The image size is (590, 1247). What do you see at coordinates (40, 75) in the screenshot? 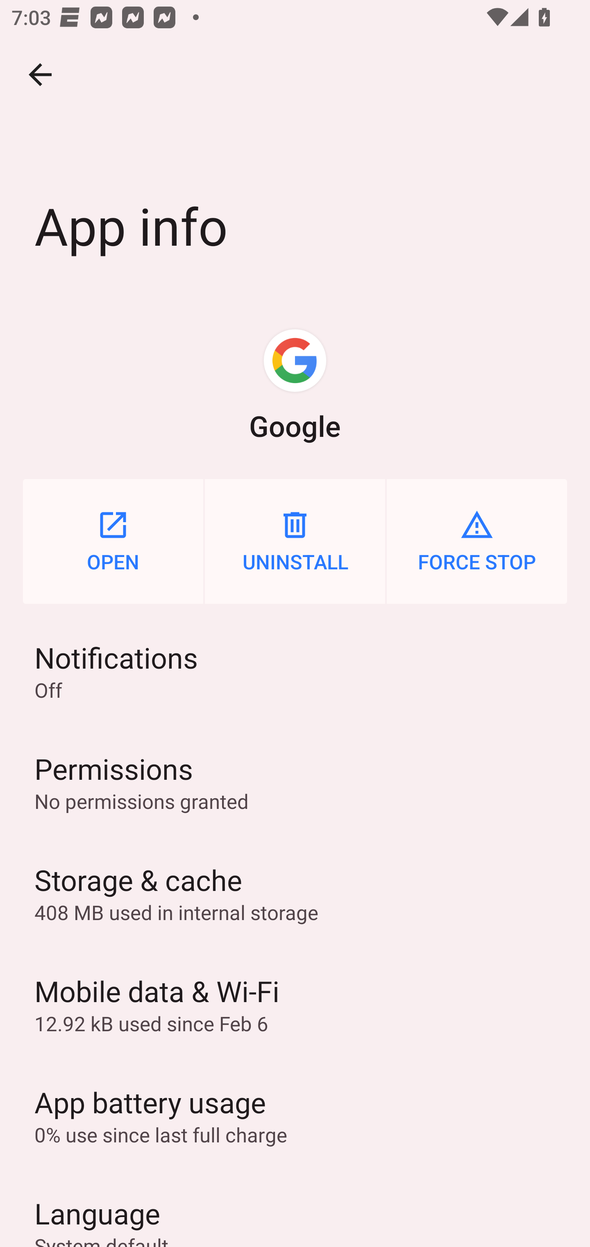
I see `Navigate up` at bounding box center [40, 75].